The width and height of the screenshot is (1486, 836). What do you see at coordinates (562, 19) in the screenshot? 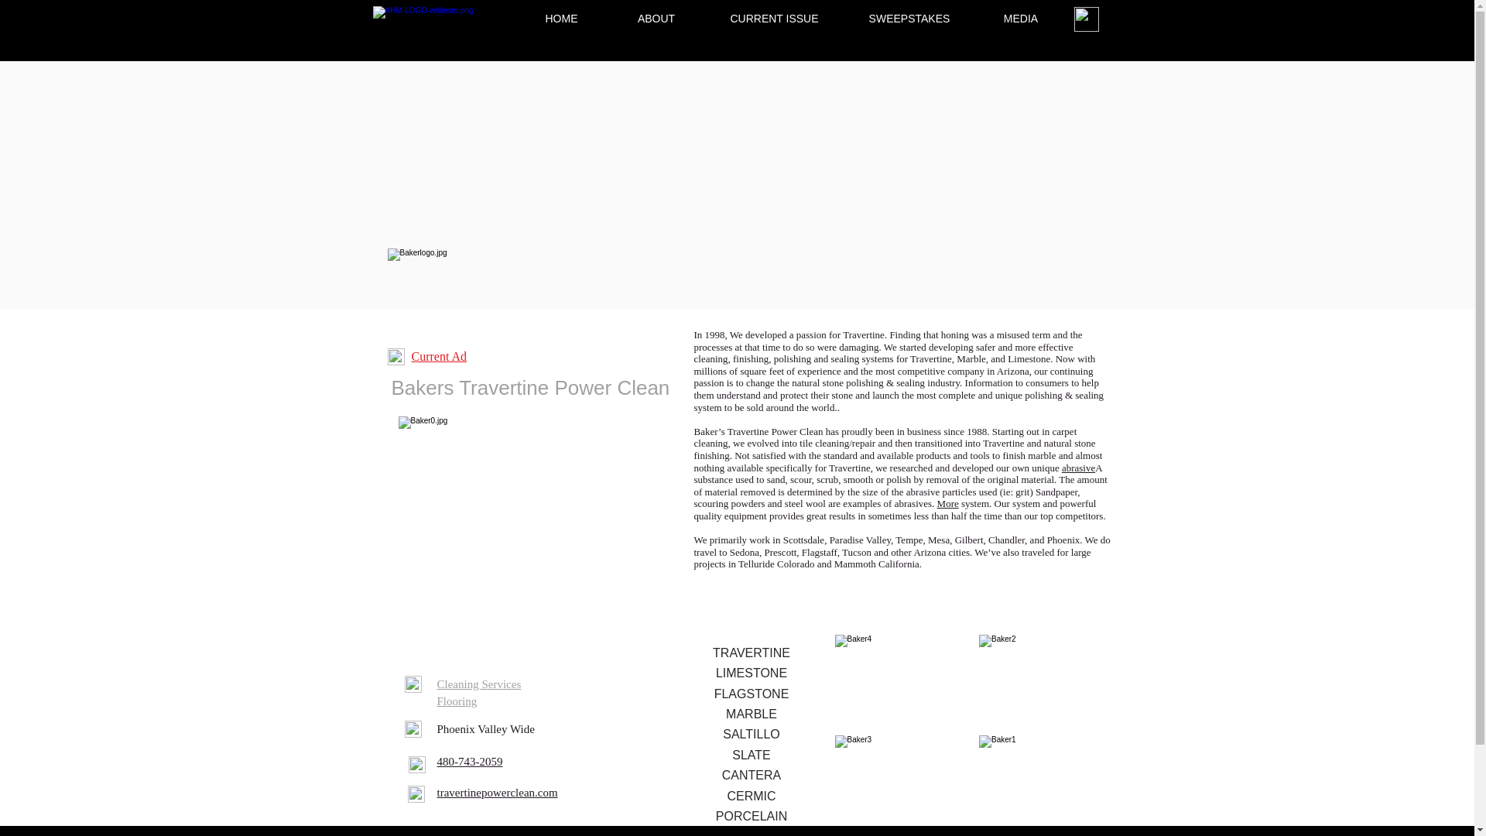
I see `HOME` at bounding box center [562, 19].